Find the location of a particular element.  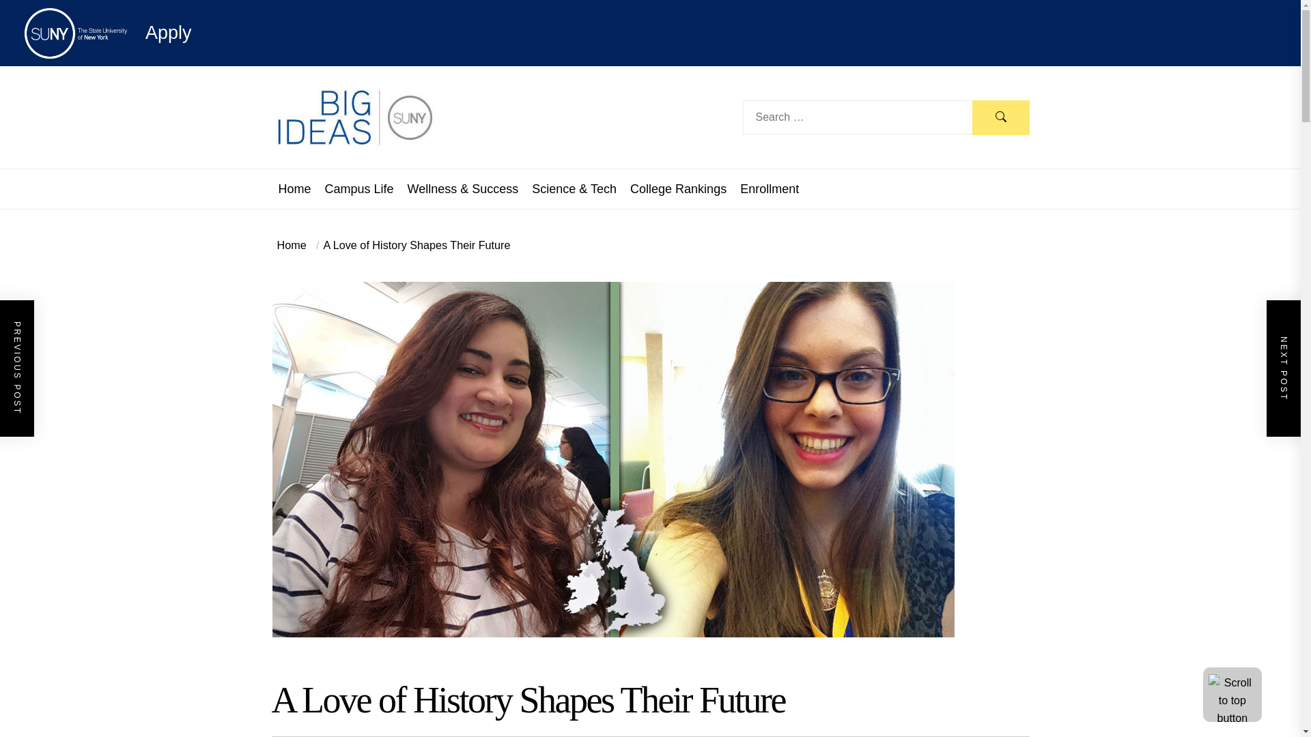

Enrollment is located at coordinates (769, 188).